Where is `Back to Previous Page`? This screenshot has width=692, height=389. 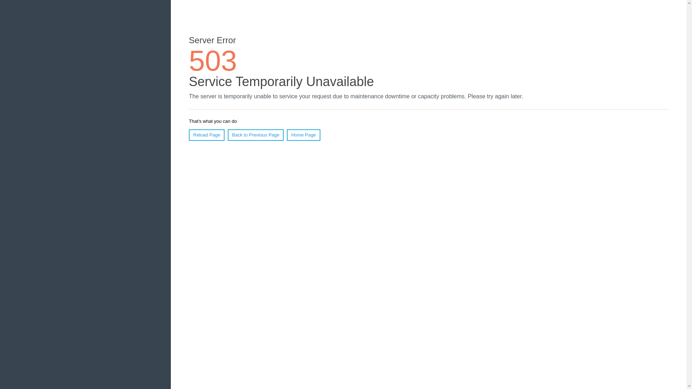
Back to Previous Page is located at coordinates (256, 135).